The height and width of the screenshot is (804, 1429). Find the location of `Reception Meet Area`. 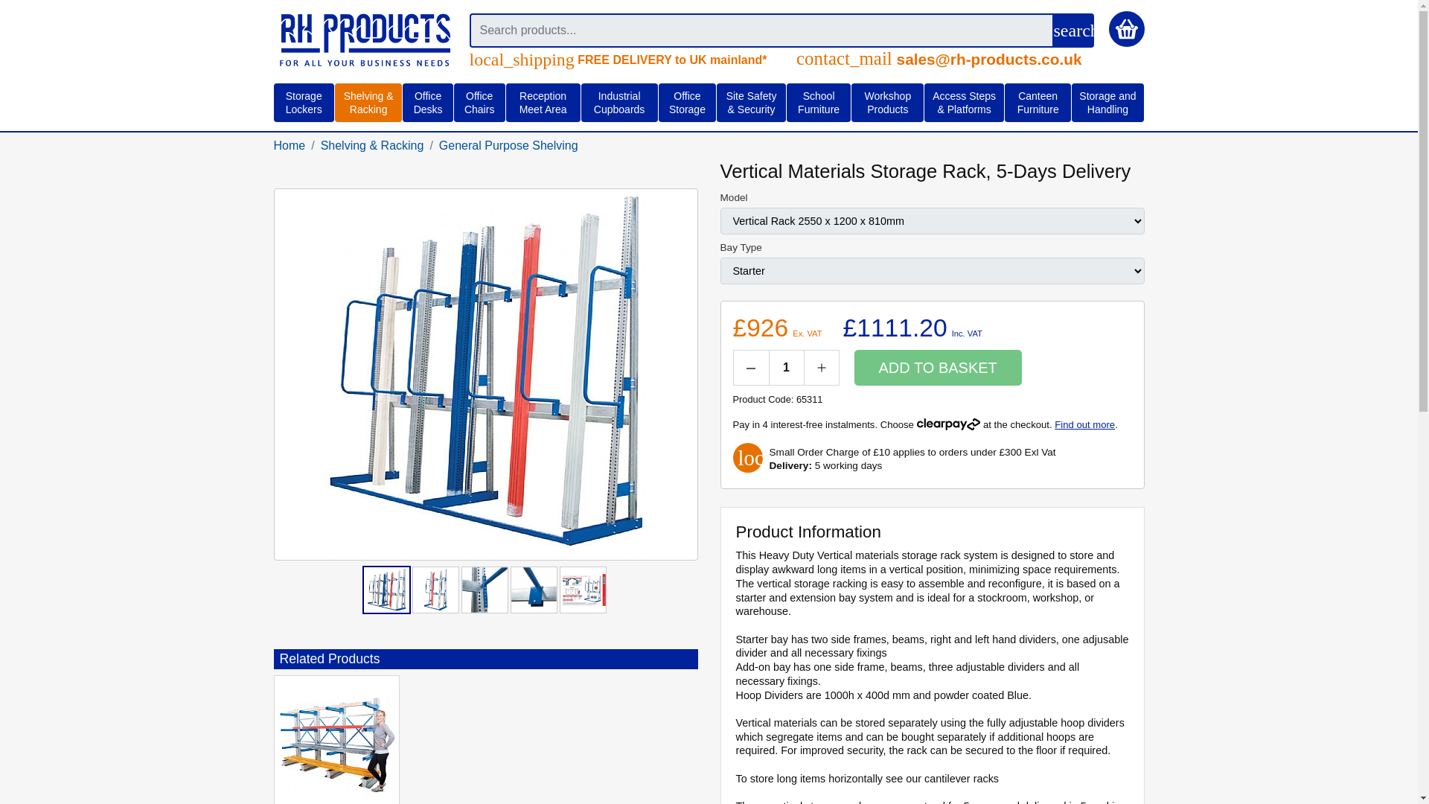

Reception Meet Area is located at coordinates (543, 103).